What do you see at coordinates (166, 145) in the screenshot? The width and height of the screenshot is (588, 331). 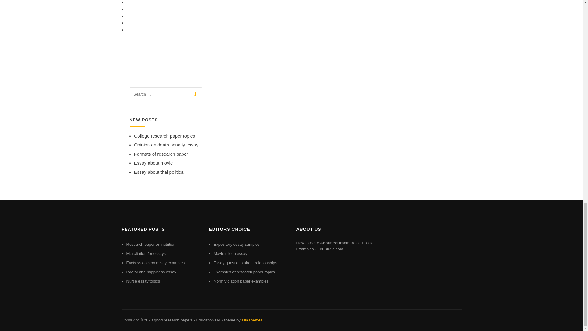 I see `Opinion on death penalty essay` at bounding box center [166, 145].